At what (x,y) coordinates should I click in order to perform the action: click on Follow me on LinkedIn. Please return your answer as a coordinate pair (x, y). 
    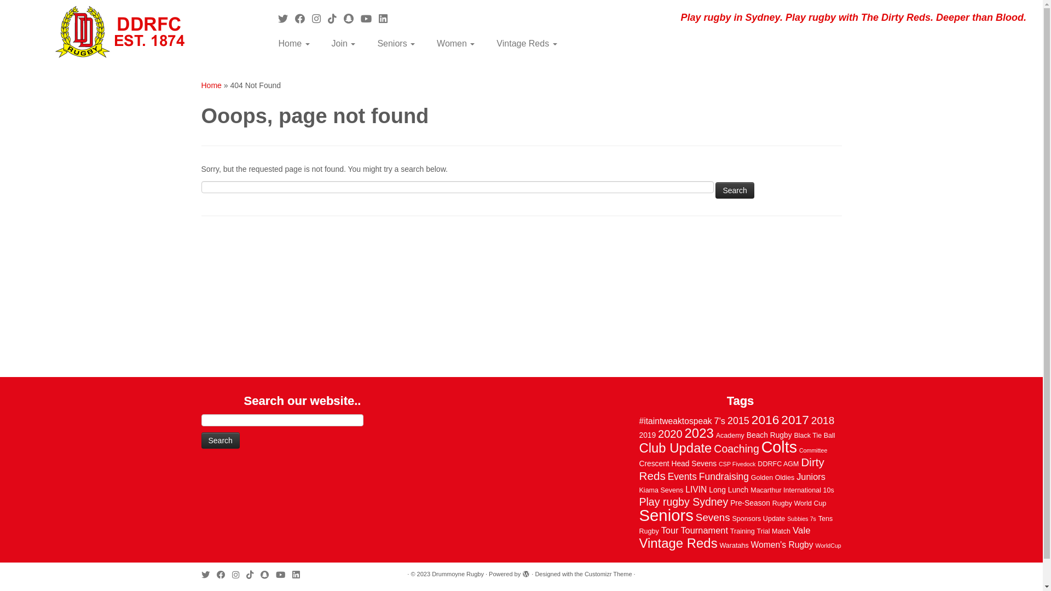
    Looking at the image, I should click on (299, 575).